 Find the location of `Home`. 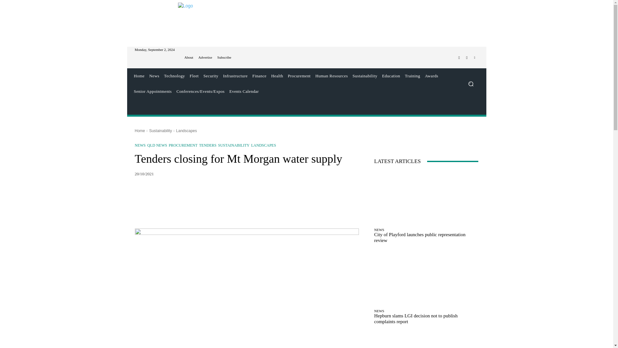

Home is located at coordinates (139, 76).